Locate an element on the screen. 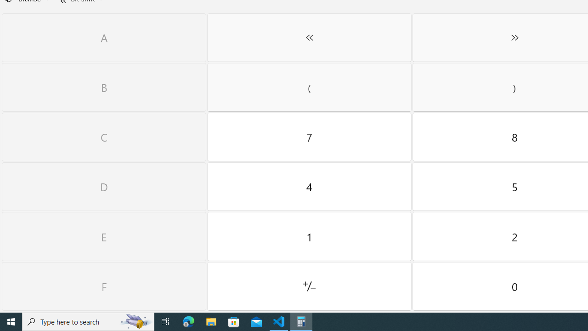 The width and height of the screenshot is (588, 331). Type here to search is located at coordinates (88, 322).